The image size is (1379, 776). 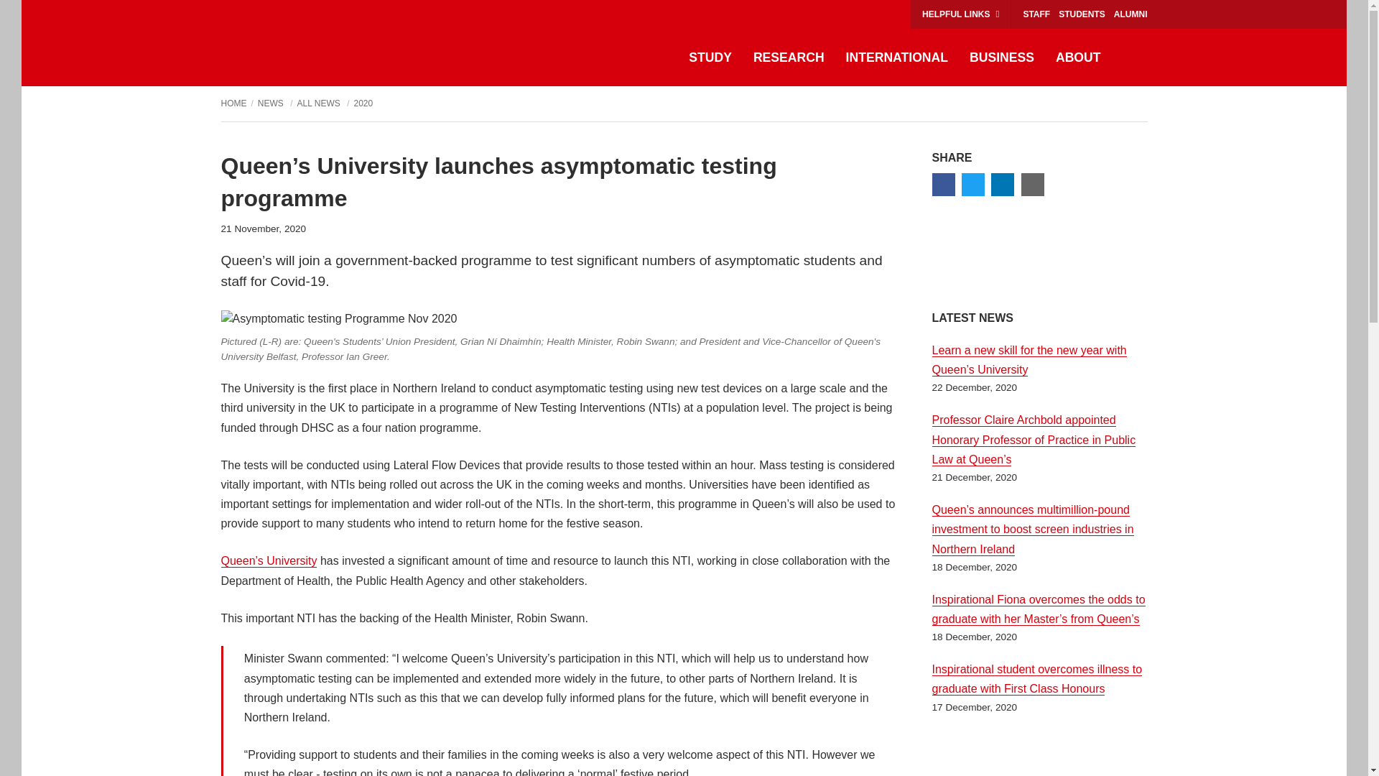 What do you see at coordinates (960, 14) in the screenshot?
I see `HELPFUL LINKS` at bounding box center [960, 14].